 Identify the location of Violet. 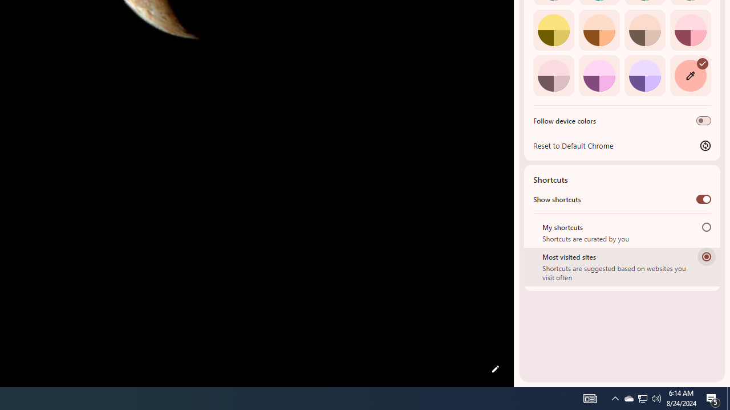
(644, 75).